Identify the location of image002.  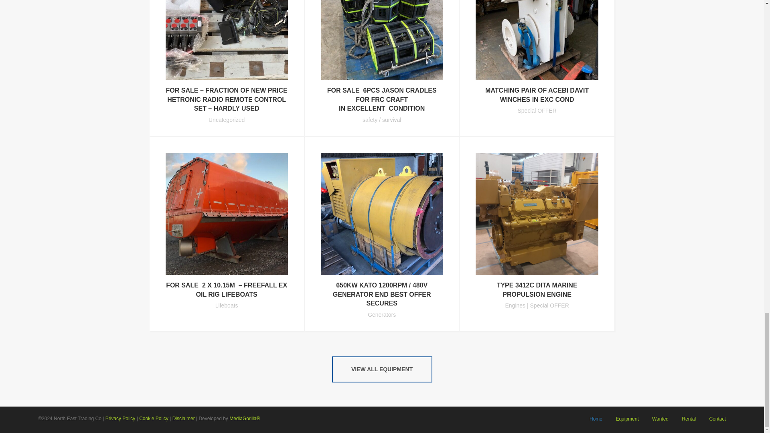
(226, 40).